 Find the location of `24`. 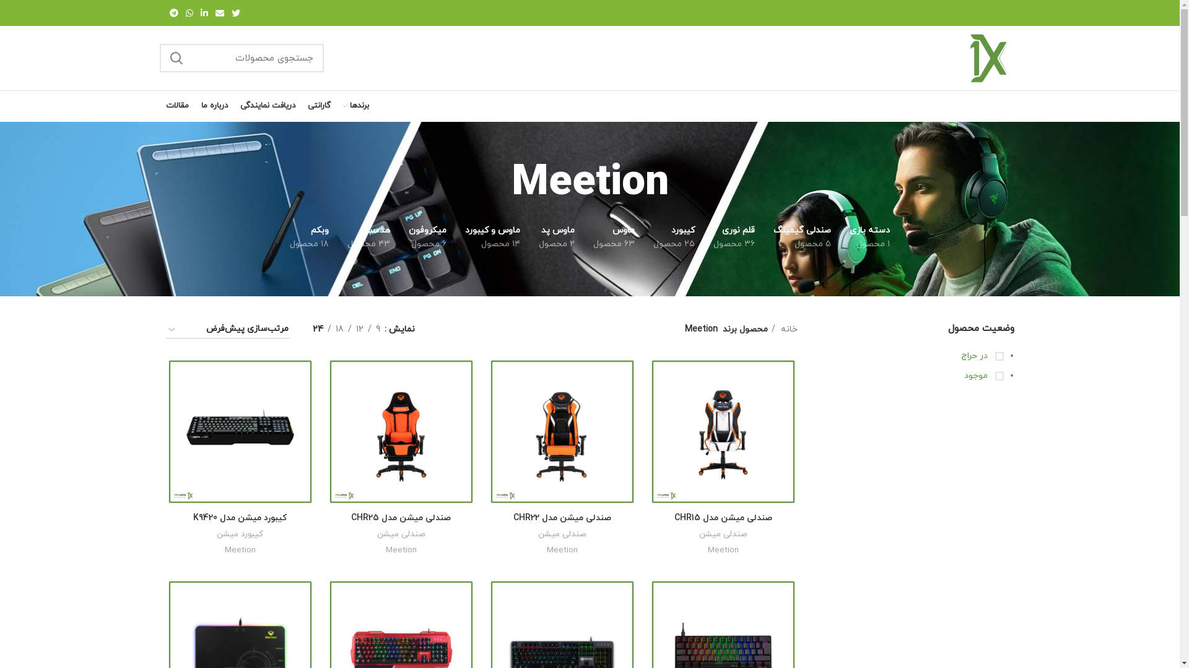

24 is located at coordinates (318, 330).